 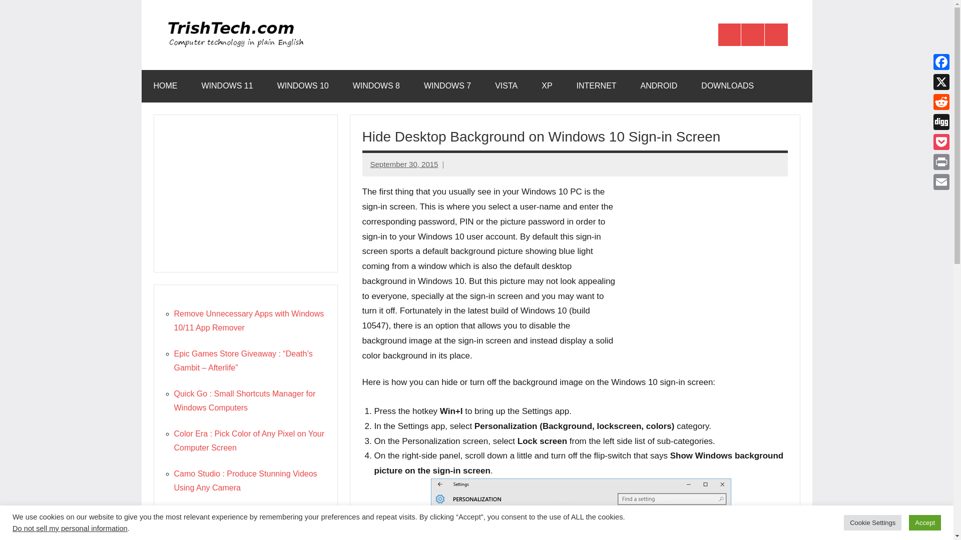 What do you see at coordinates (447, 86) in the screenshot?
I see `WINDOWS 7` at bounding box center [447, 86].